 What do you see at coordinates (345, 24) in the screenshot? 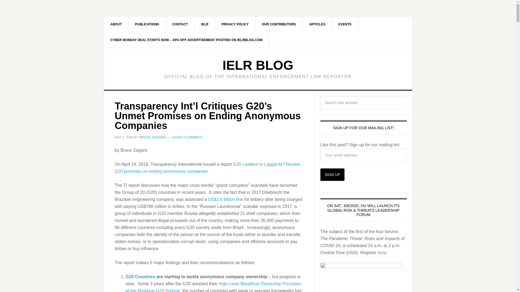
I see `EVENTS` at bounding box center [345, 24].